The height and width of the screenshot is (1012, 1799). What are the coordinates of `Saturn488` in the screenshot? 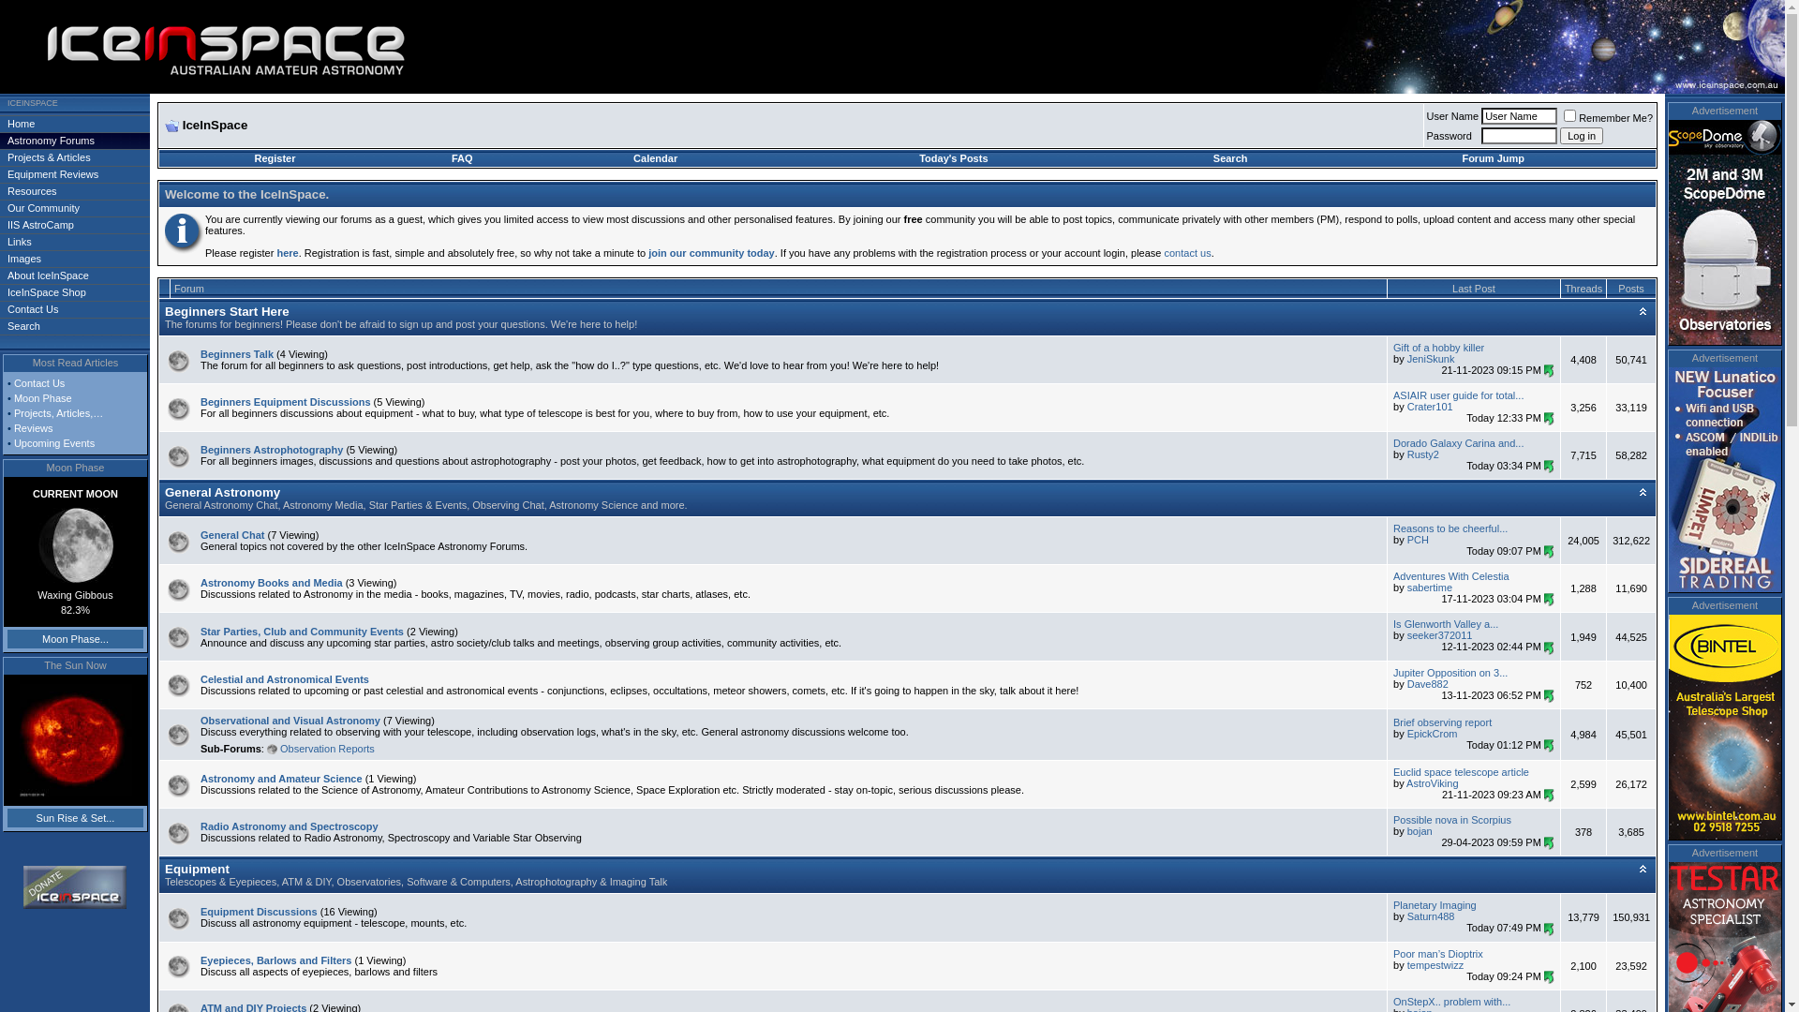 It's located at (1432, 916).